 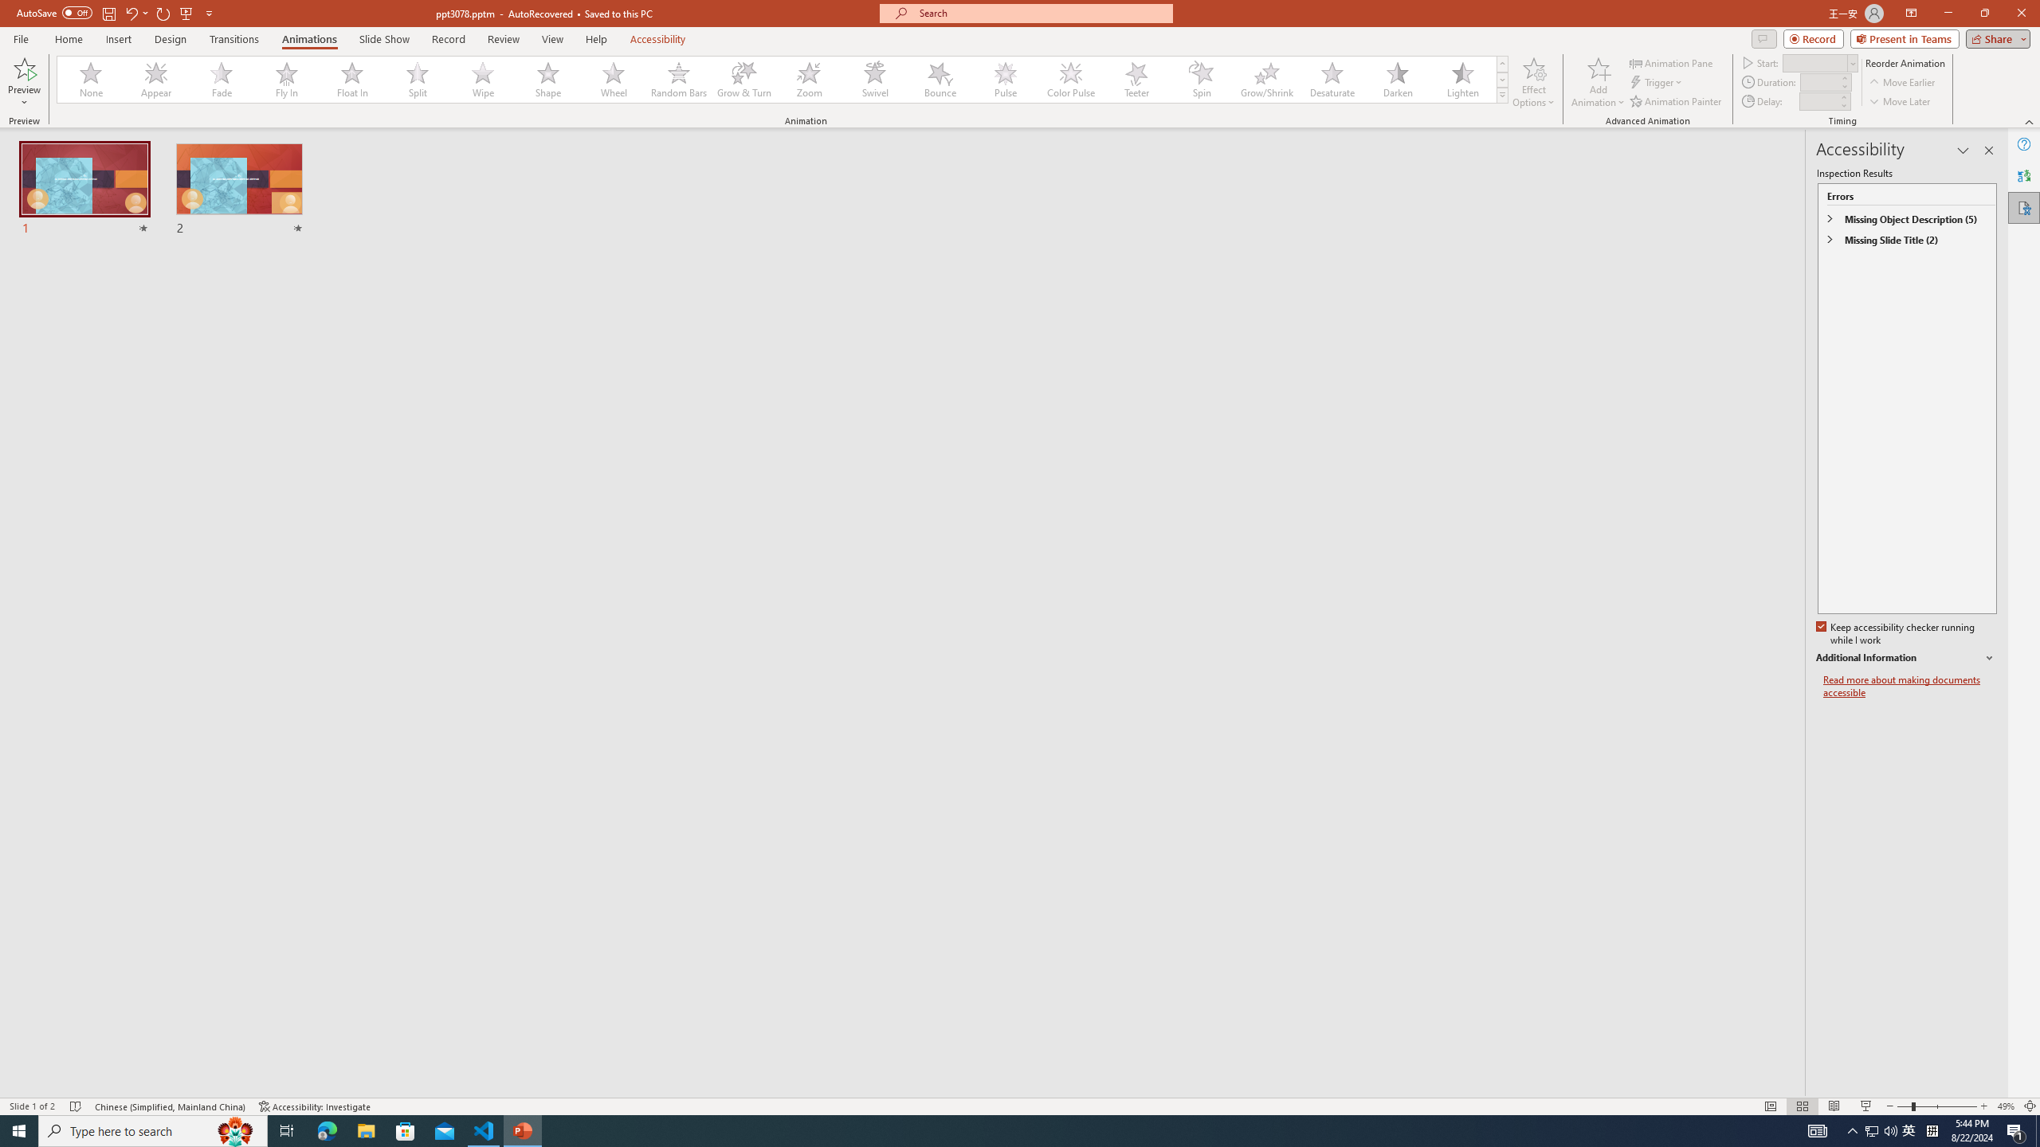 What do you see at coordinates (68, 39) in the screenshot?
I see `Home` at bounding box center [68, 39].